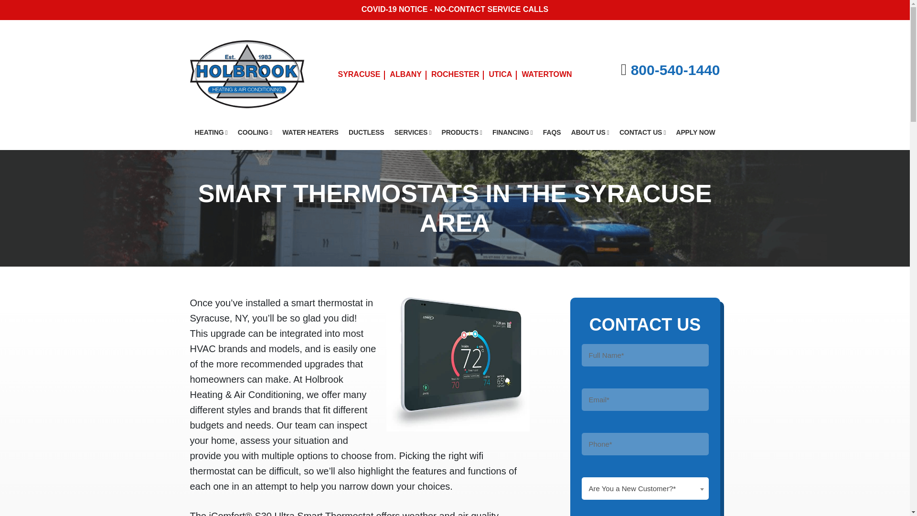 This screenshot has width=917, height=516. What do you see at coordinates (366, 132) in the screenshot?
I see `DUCTLESS` at bounding box center [366, 132].